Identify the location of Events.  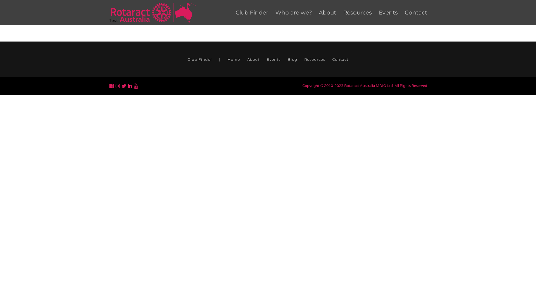
(274, 59).